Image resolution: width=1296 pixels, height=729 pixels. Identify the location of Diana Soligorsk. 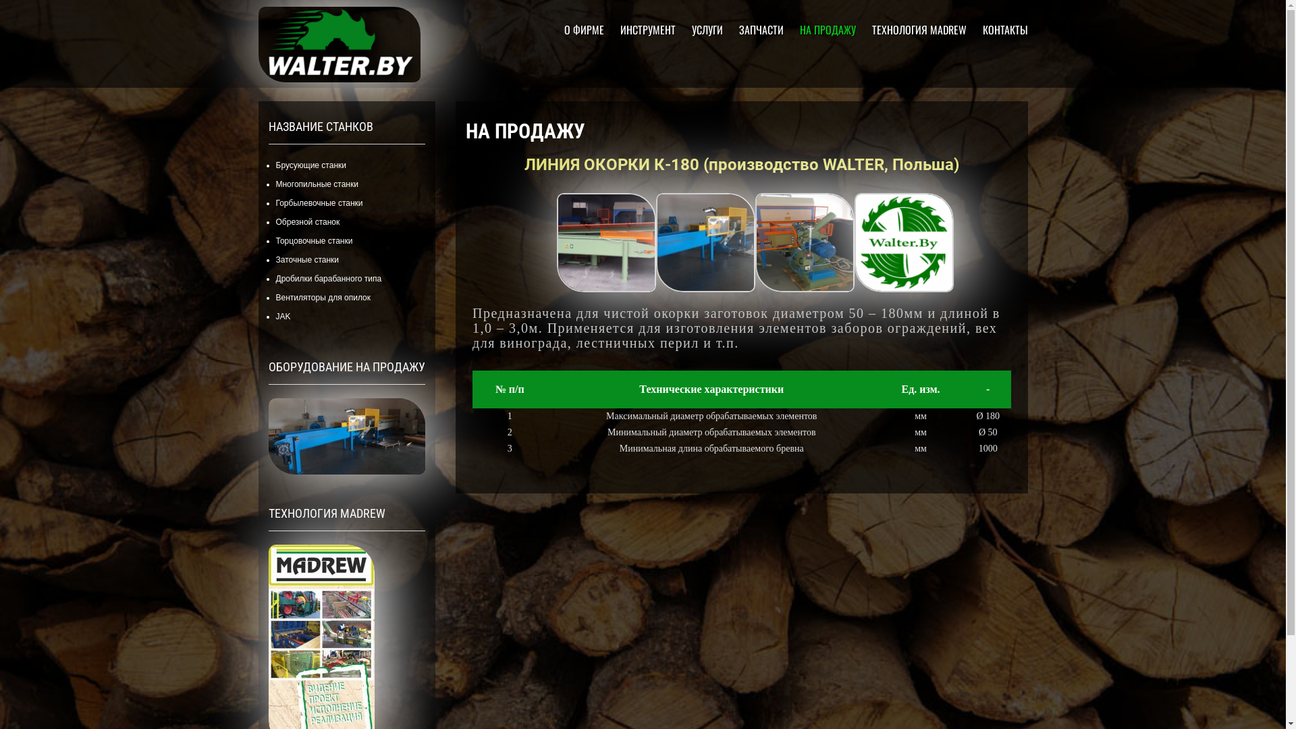
(339, 97).